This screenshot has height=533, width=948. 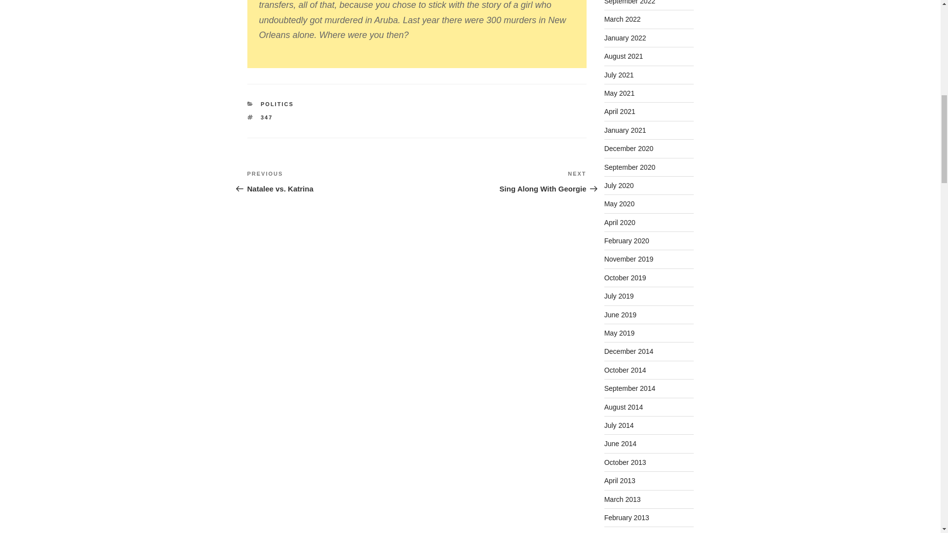 I want to click on September 2022, so click(x=630, y=2).